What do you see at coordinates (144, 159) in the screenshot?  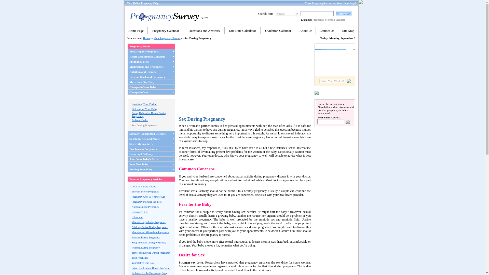 I see `After Your Baby's Birth` at bounding box center [144, 159].